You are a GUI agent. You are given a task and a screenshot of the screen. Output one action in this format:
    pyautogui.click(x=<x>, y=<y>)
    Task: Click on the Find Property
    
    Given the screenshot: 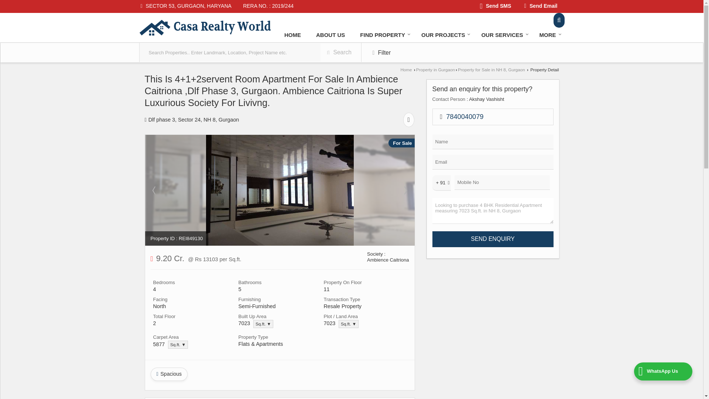 What is the action you would take?
    pyautogui.click(x=383, y=35)
    